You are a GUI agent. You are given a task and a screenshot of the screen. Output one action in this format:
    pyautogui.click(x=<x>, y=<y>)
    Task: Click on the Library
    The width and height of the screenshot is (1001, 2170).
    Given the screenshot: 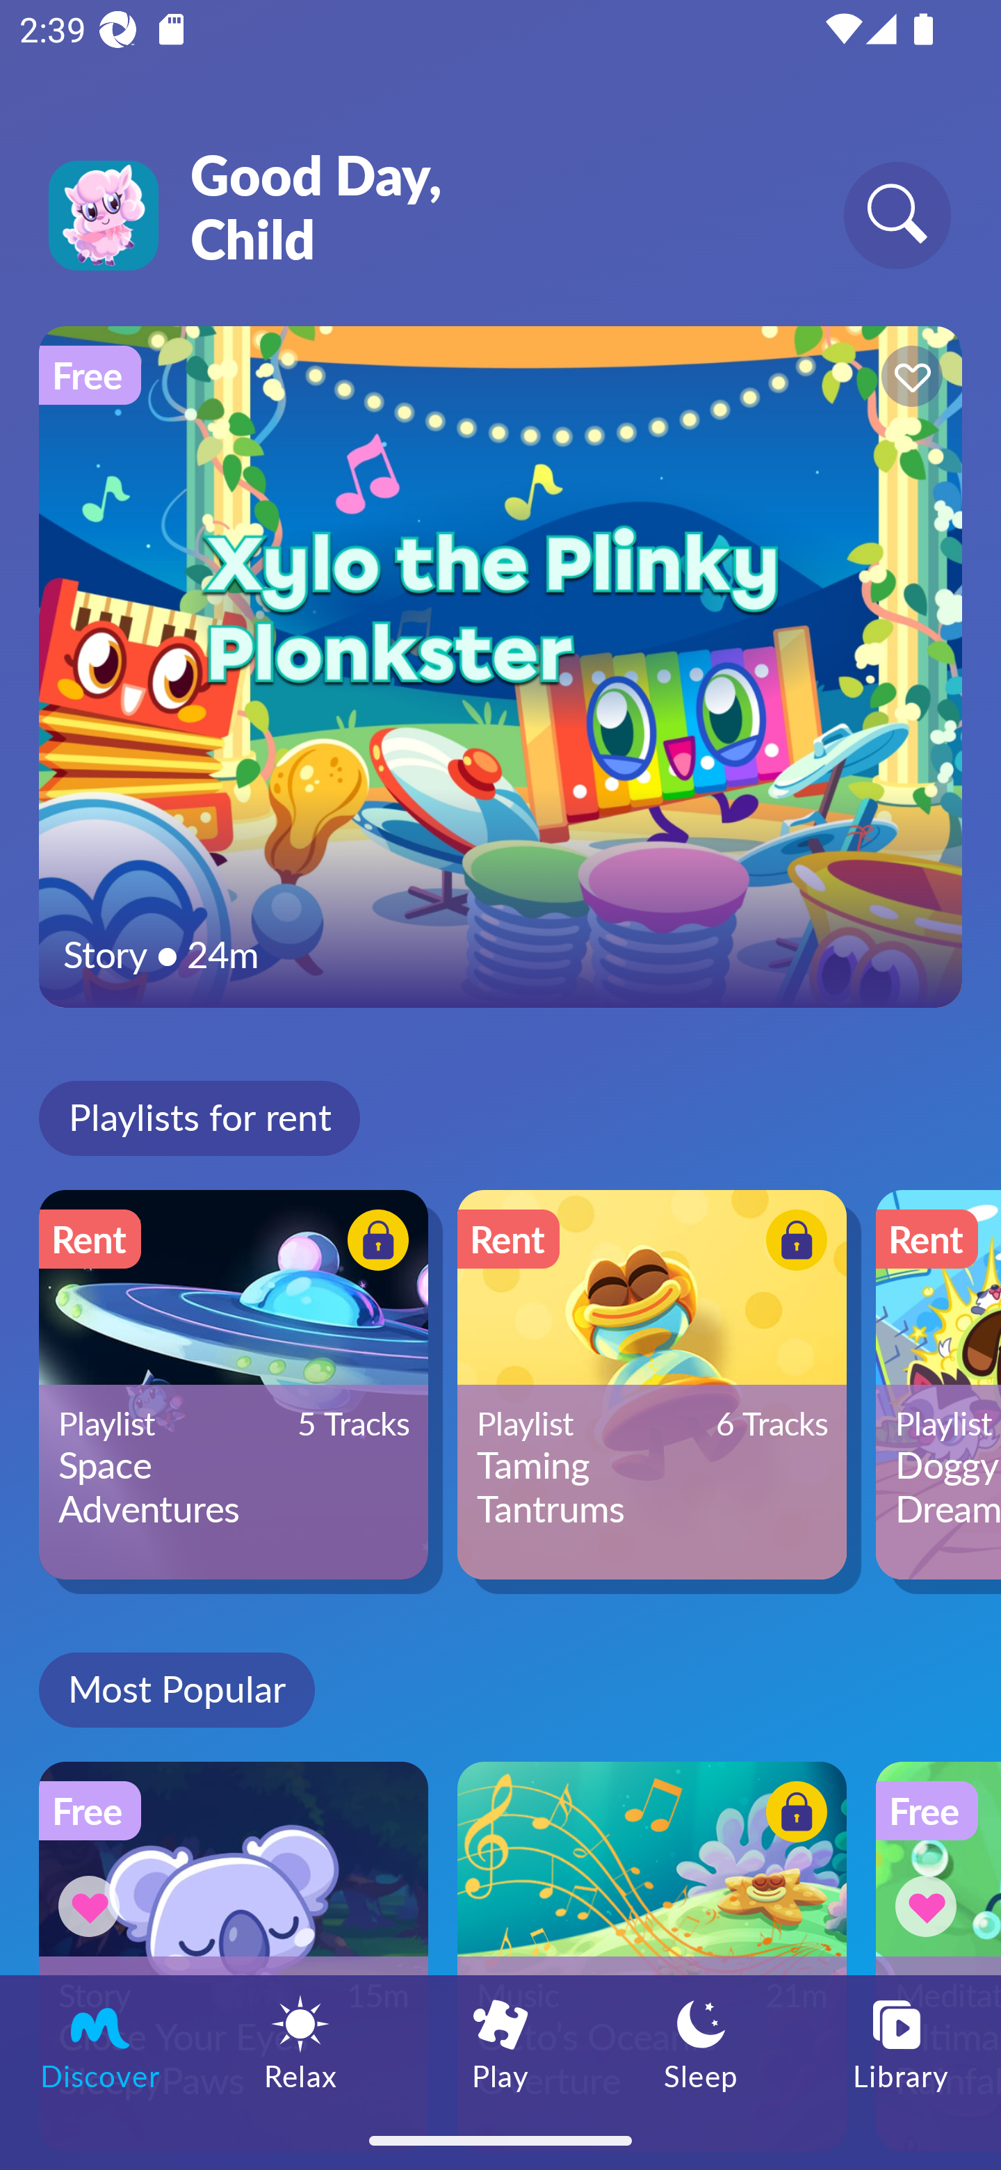 What is the action you would take?
    pyautogui.click(x=901, y=2043)
    